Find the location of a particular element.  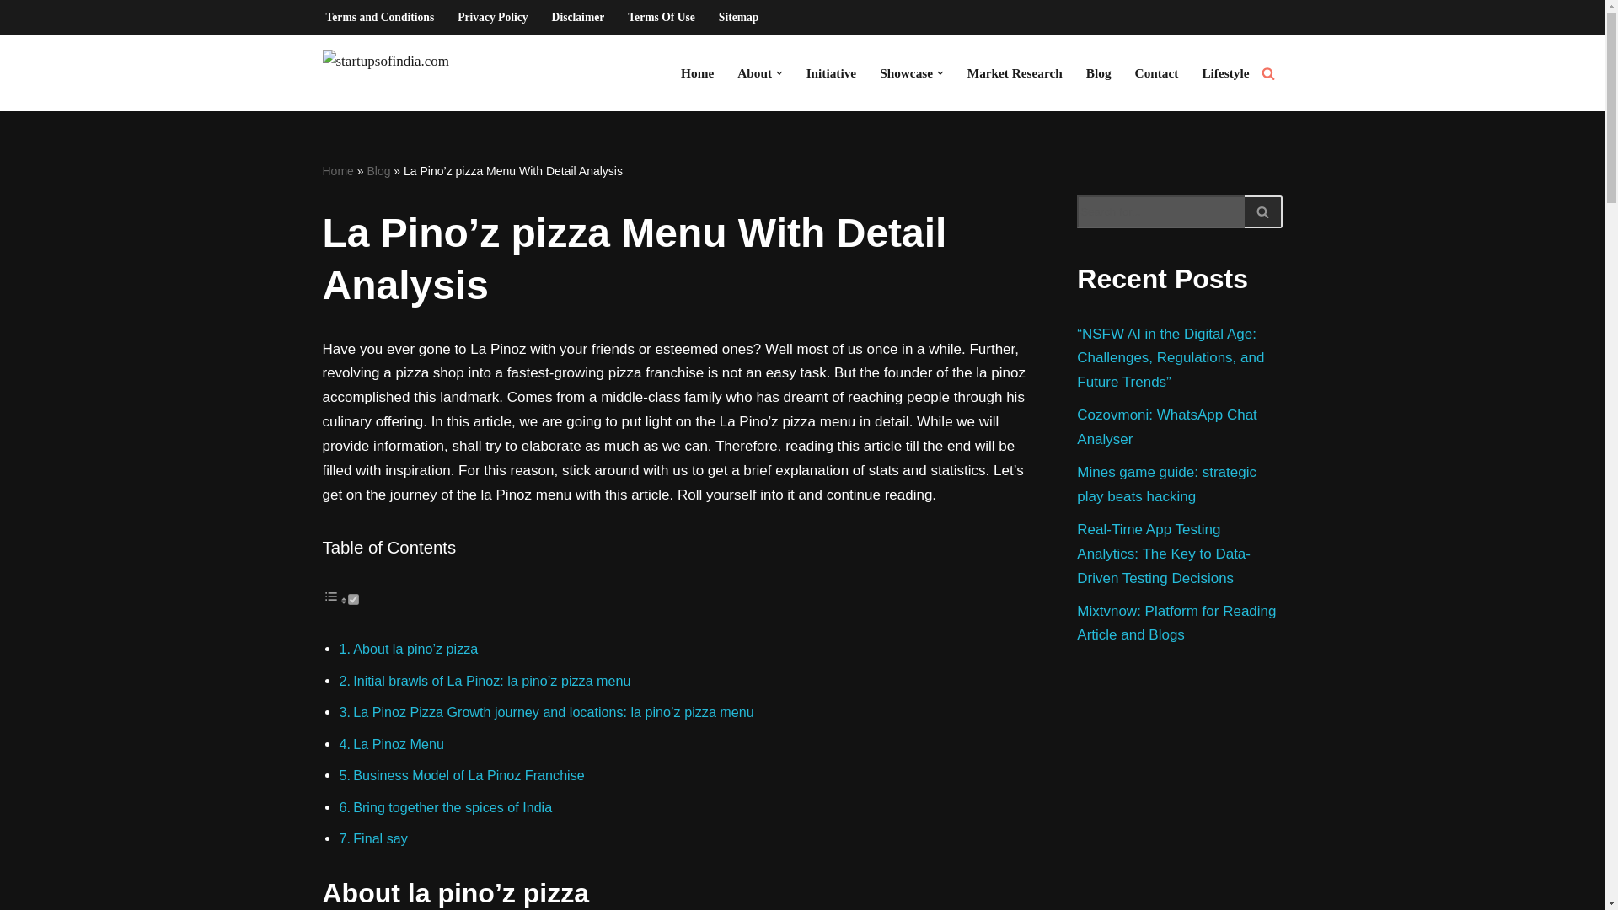

Disclaimer is located at coordinates (578, 17).